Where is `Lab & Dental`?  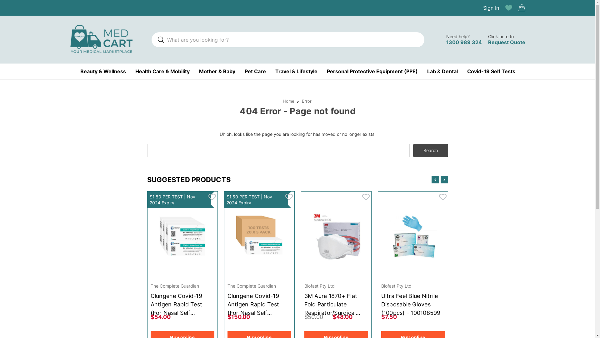 Lab & Dental is located at coordinates (442, 71).